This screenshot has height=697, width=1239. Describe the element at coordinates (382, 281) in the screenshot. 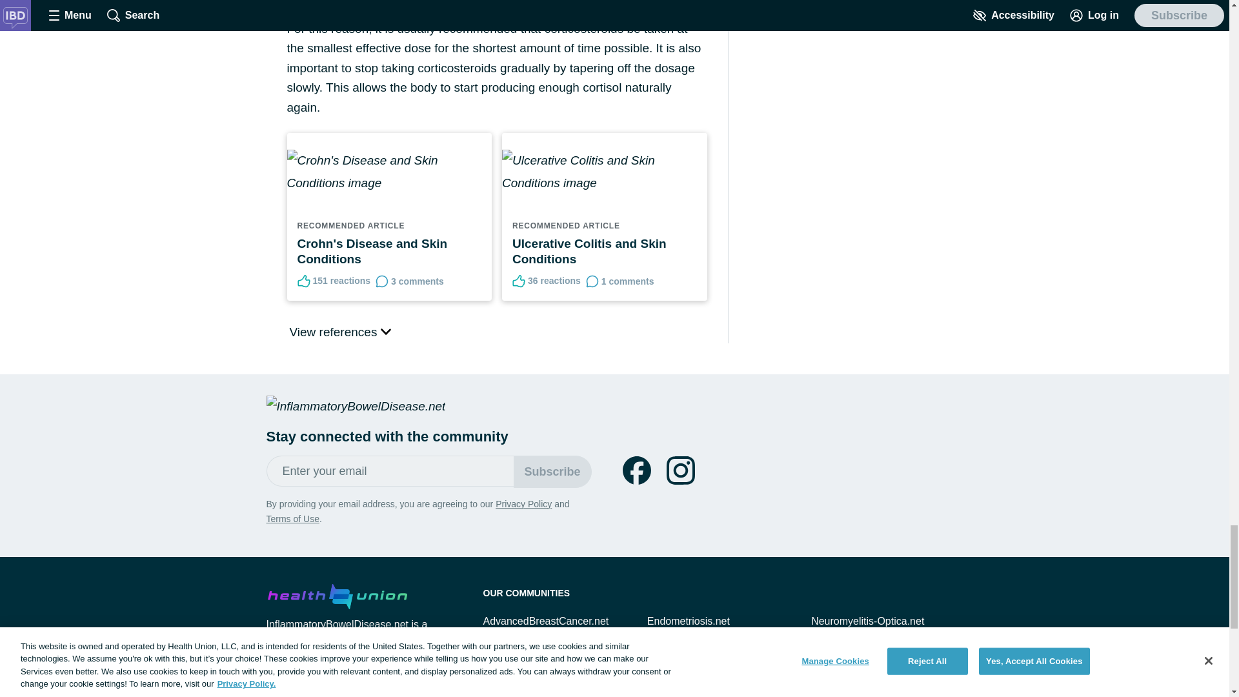

I see `Comments` at that location.